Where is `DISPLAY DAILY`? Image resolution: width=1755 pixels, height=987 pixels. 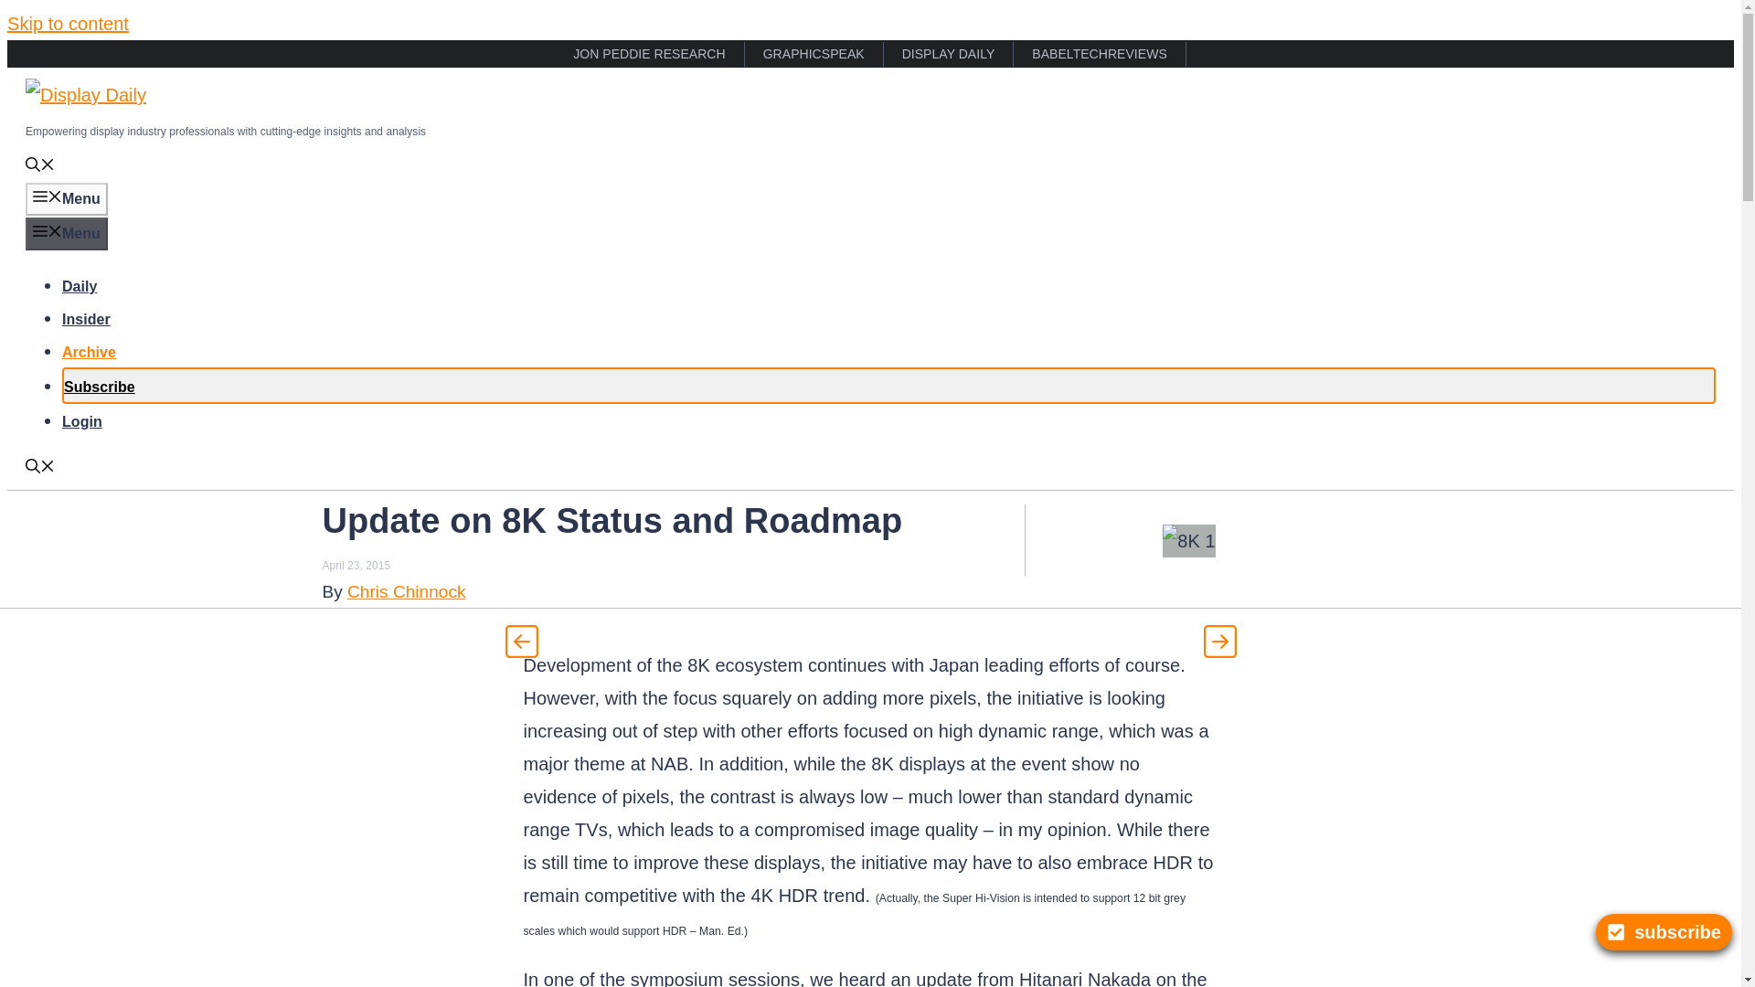
DISPLAY DAILY is located at coordinates (949, 55).